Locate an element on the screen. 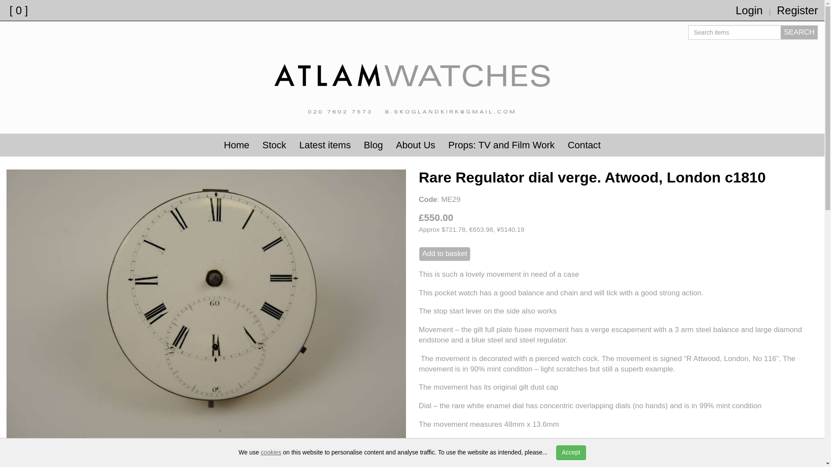 Image resolution: width=831 pixels, height=467 pixels. Home is located at coordinates (236, 145).